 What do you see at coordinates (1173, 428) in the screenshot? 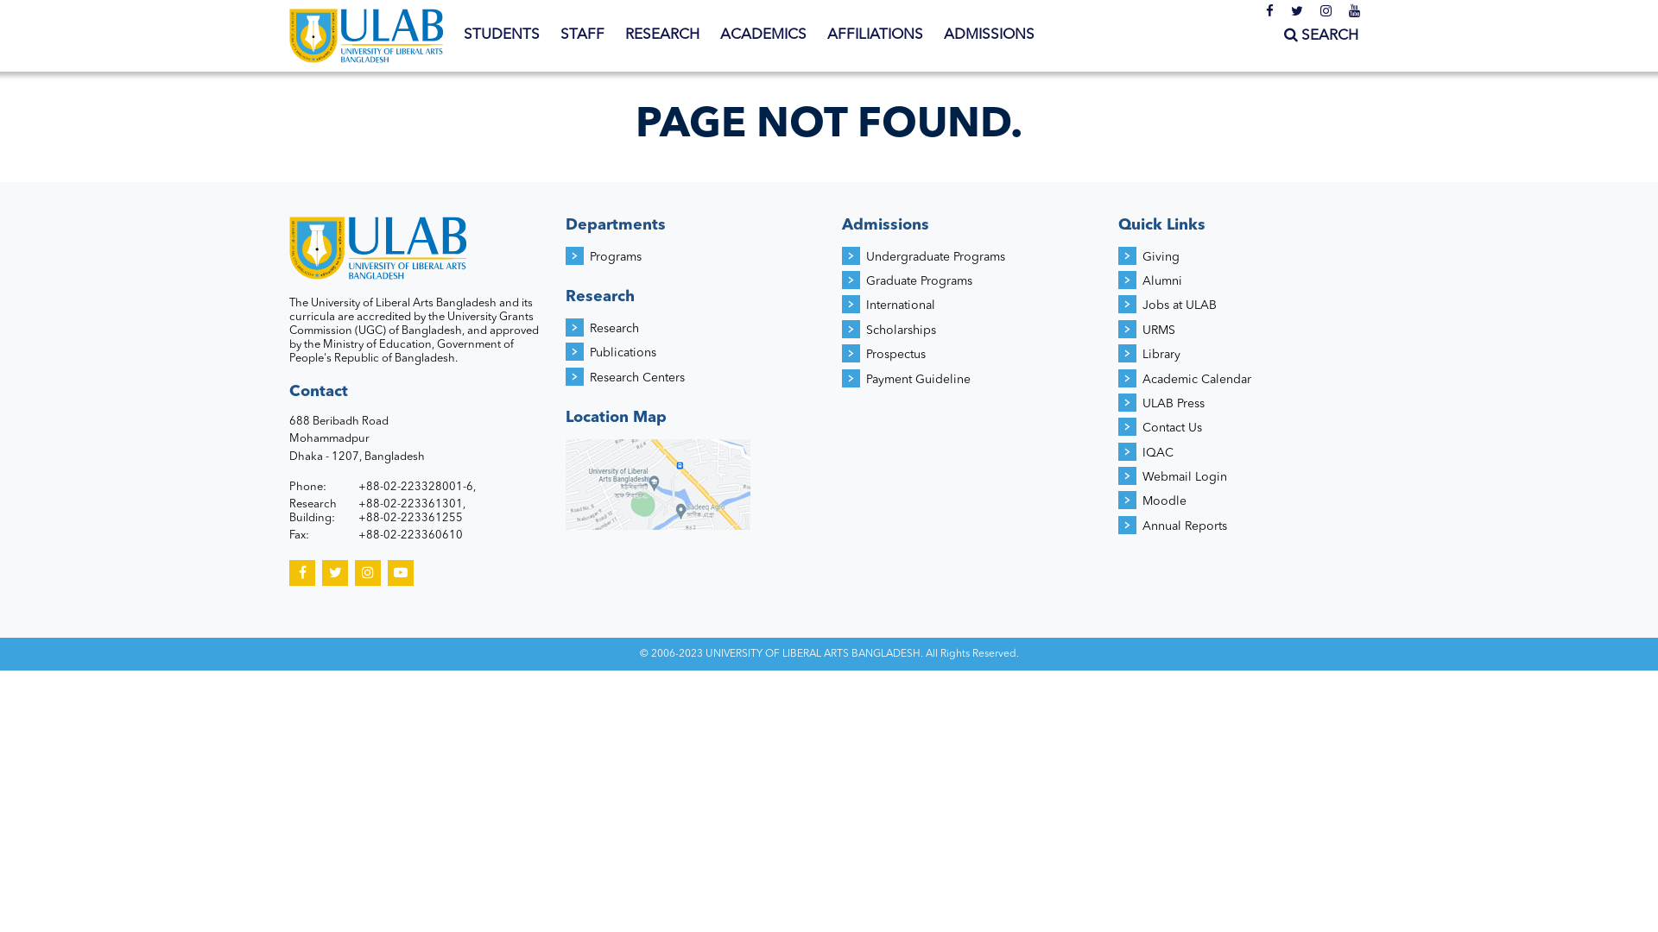
I see `Contact Us` at bounding box center [1173, 428].